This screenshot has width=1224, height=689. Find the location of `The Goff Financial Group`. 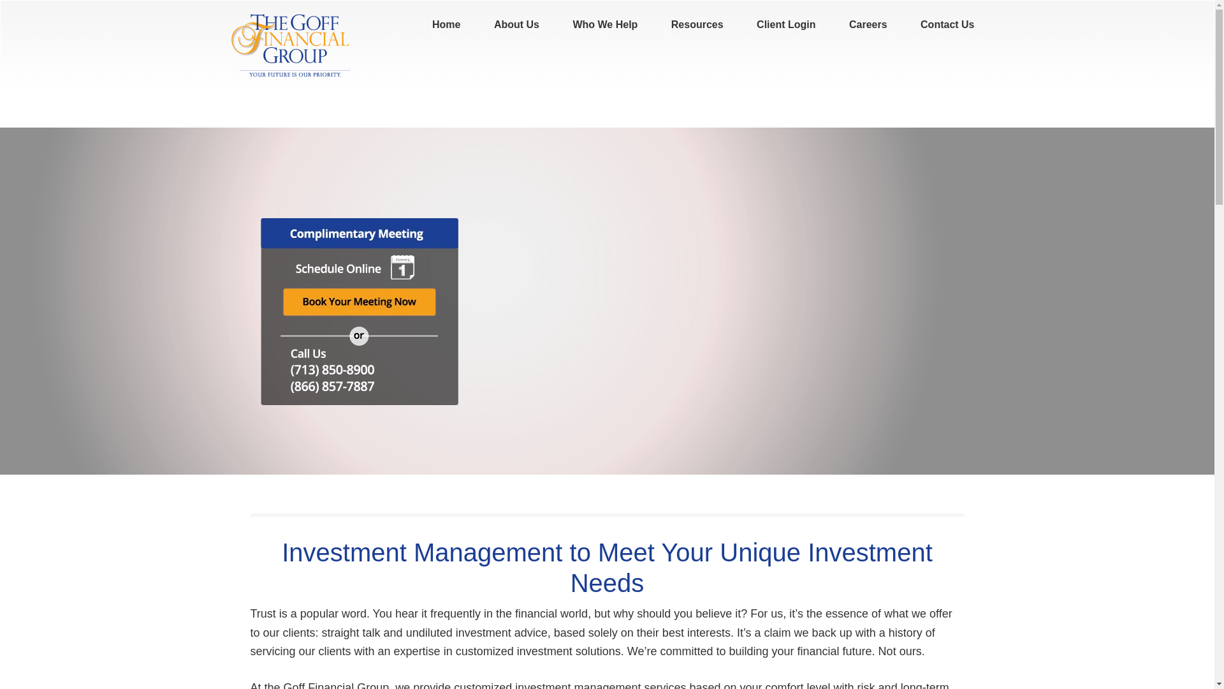

The Goff Financial Group is located at coordinates (291, 45).